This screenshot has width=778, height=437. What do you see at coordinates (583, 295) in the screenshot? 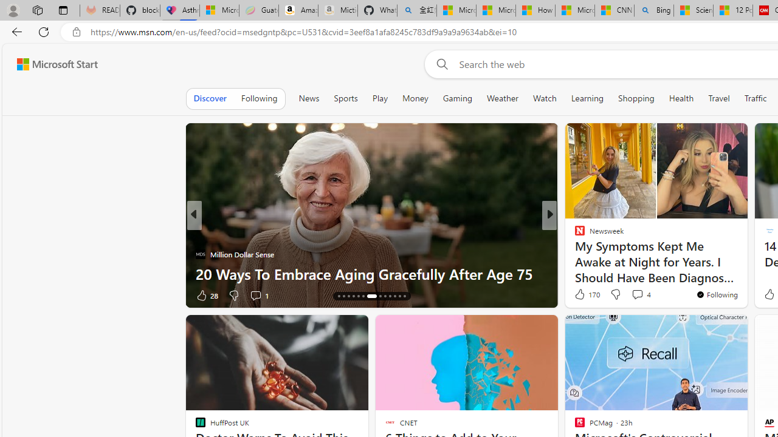
I see `636 Like` at bounding box center [583, 295].